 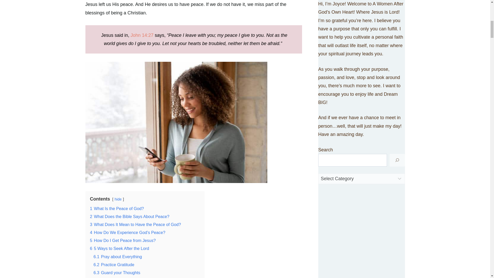 What do you see at coordinates (117, 208) in the screenshot?
I see `1 What Is the Peace of God?` at bounding box center [117, 208].